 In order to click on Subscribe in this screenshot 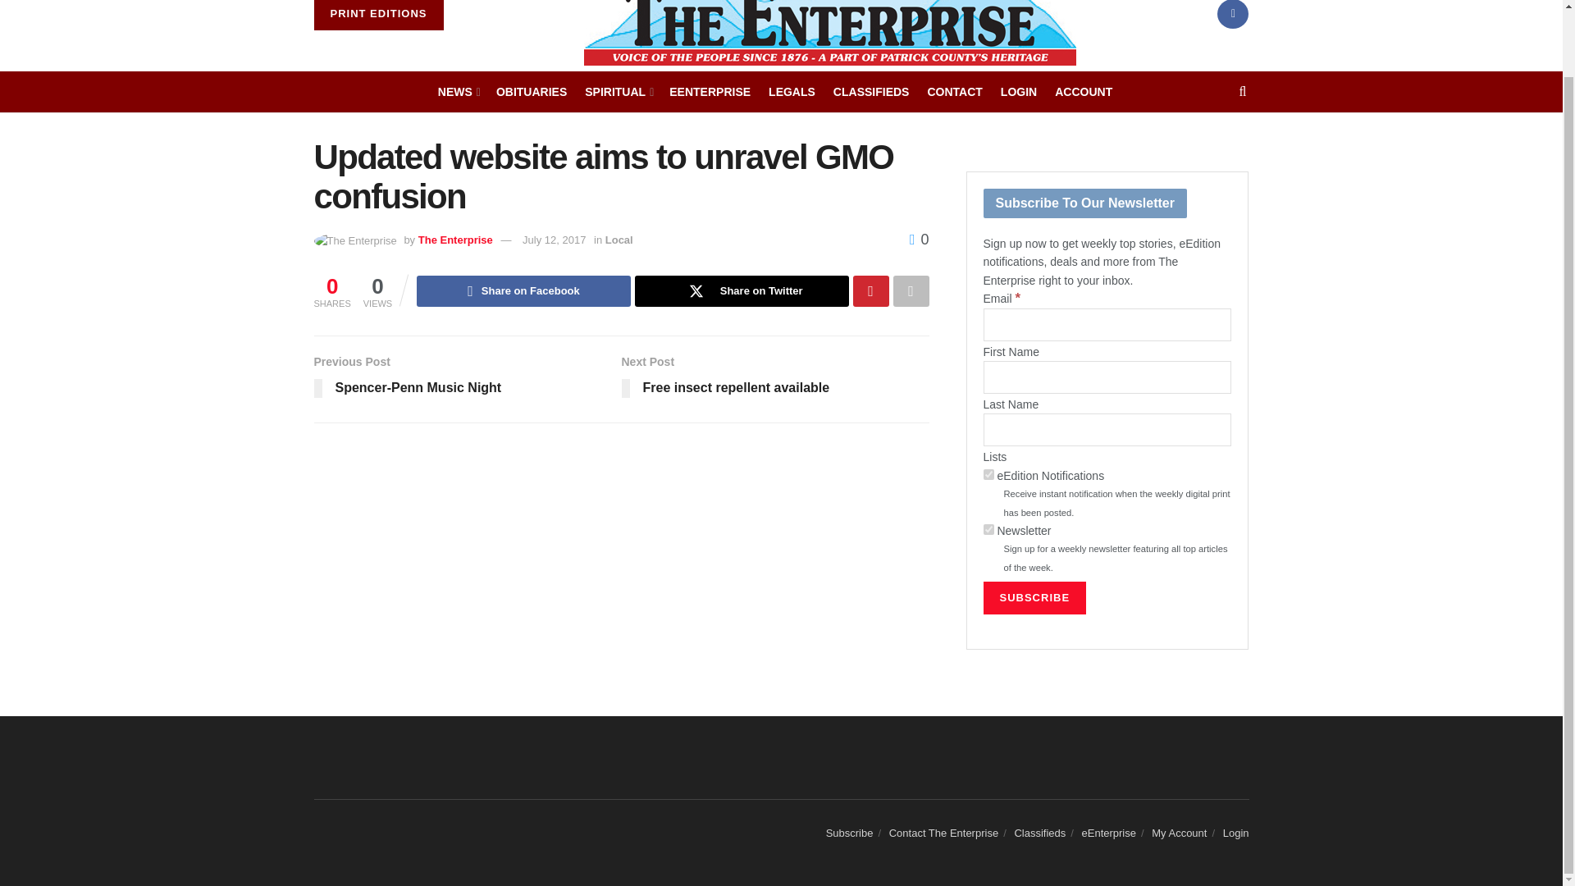, I will do `click(1034, 597)`.